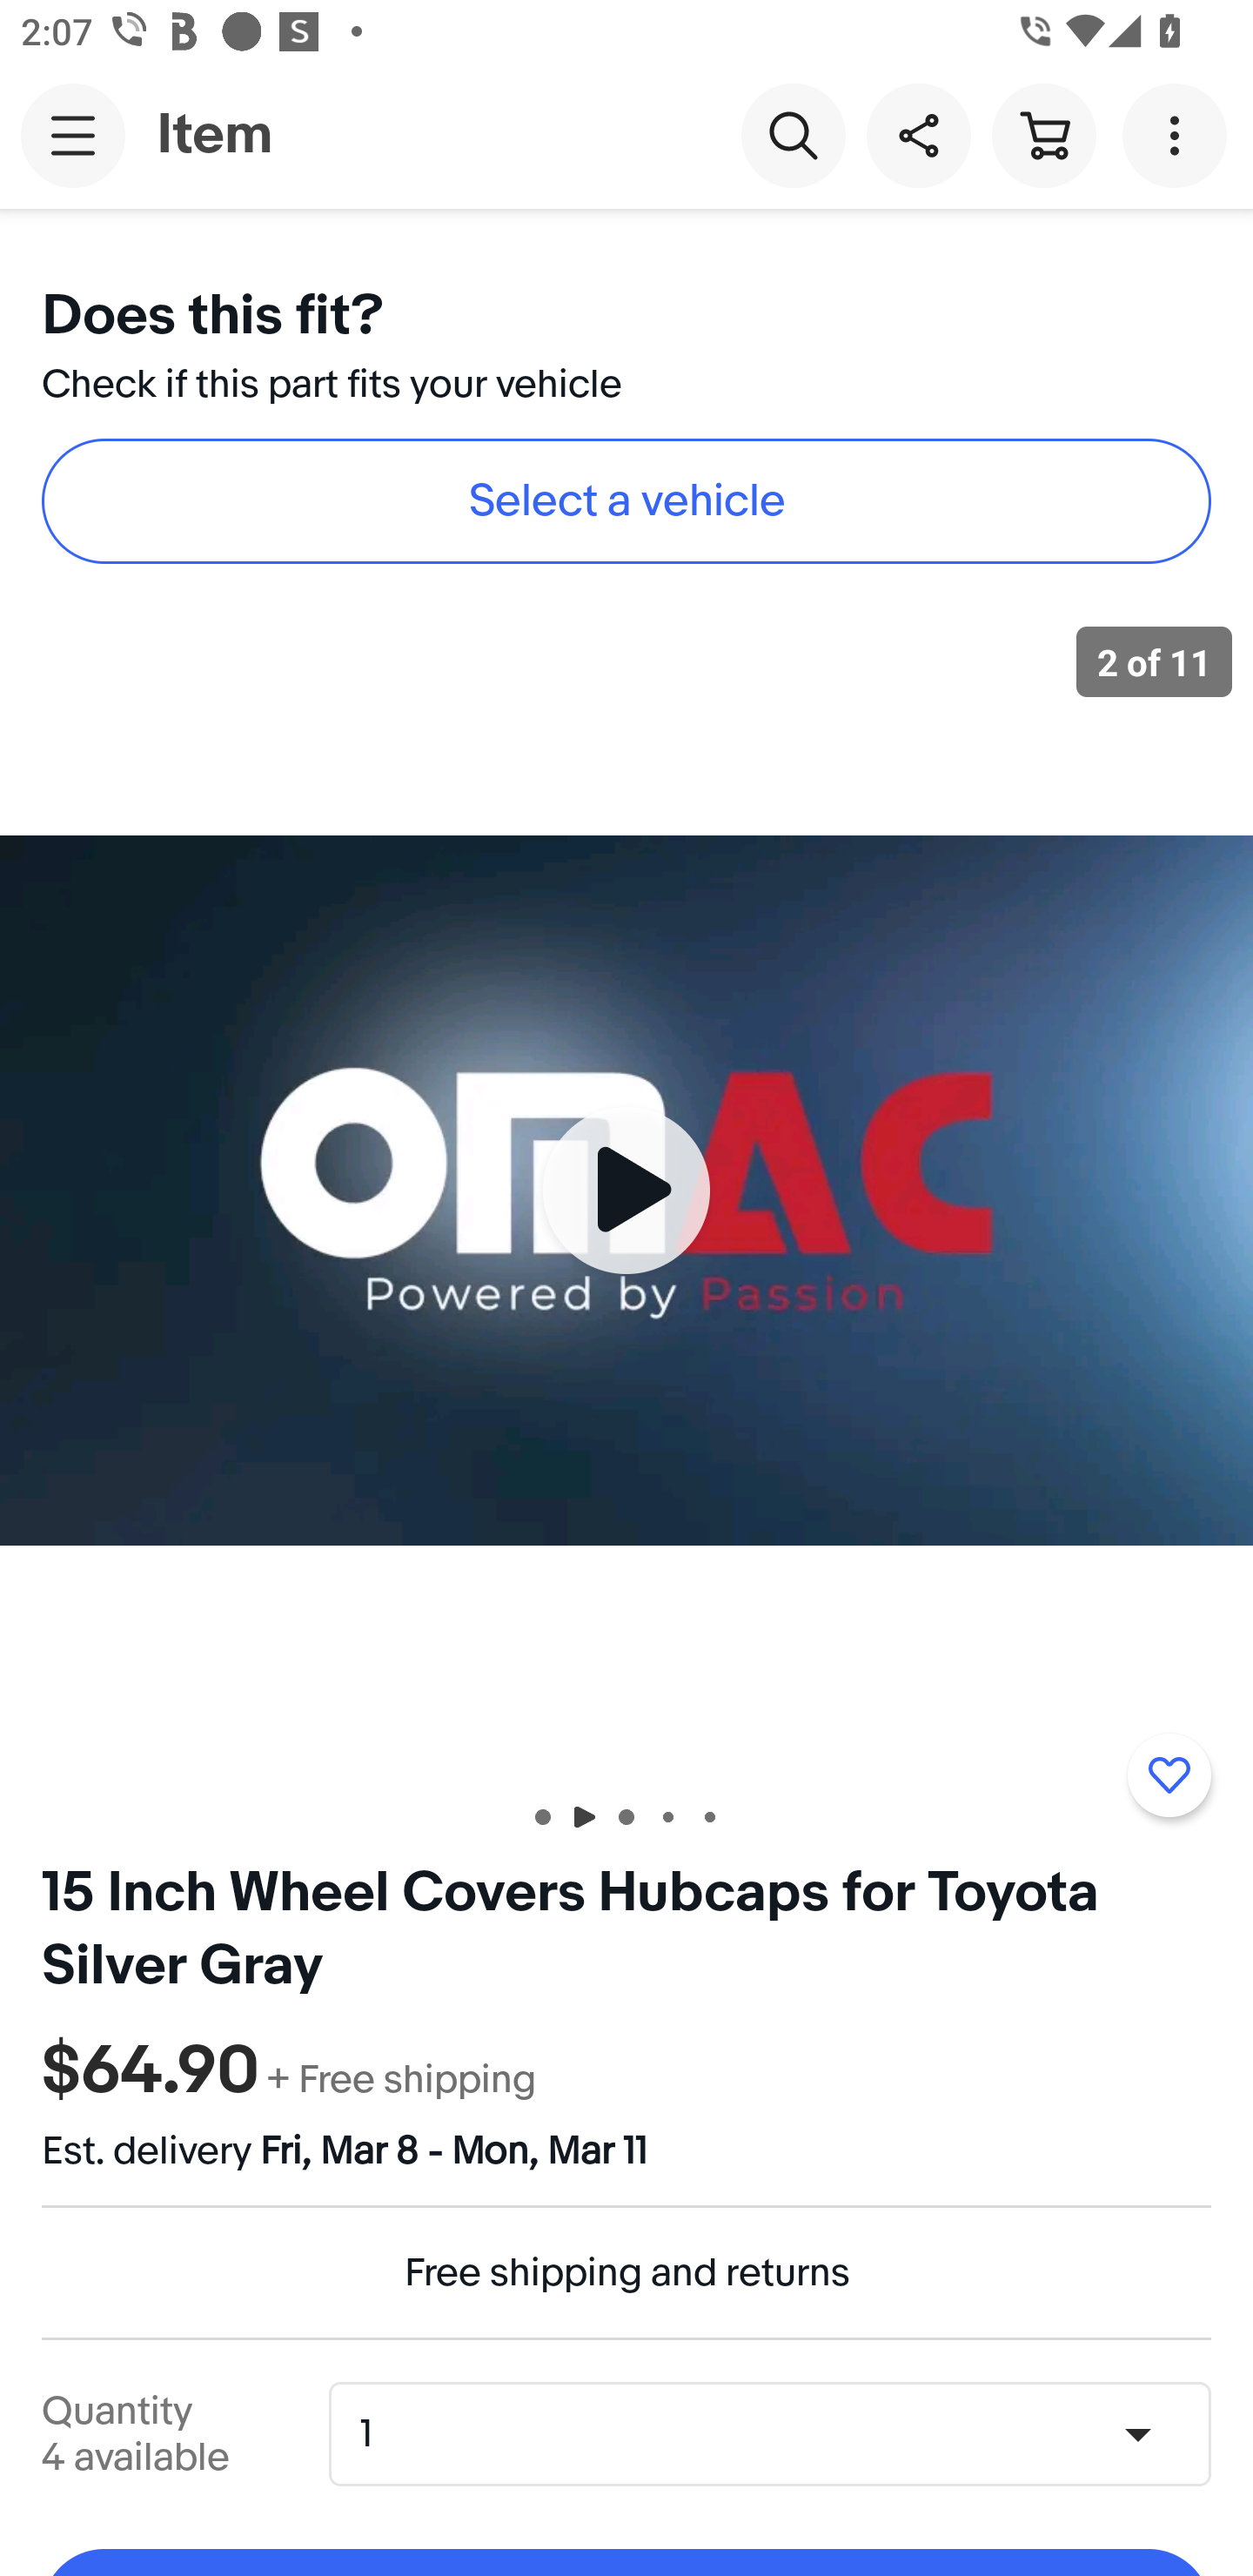  Describe the element at coordinates (1043, 134) in the screenshot. I see `Cart button shopping cart` at that location.